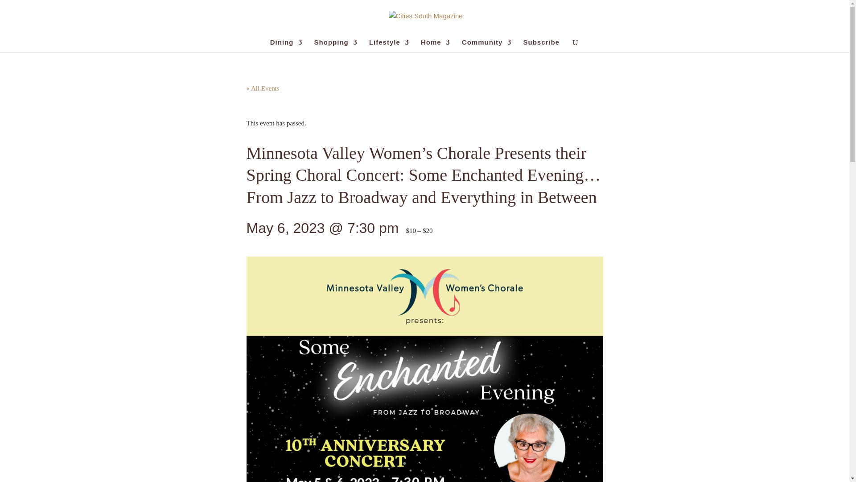 Image resolution: width=856 pixels, height=482 pixels. Describe the element at coordinates (286, 46) in the screenshot. I see `Dining` at that location.